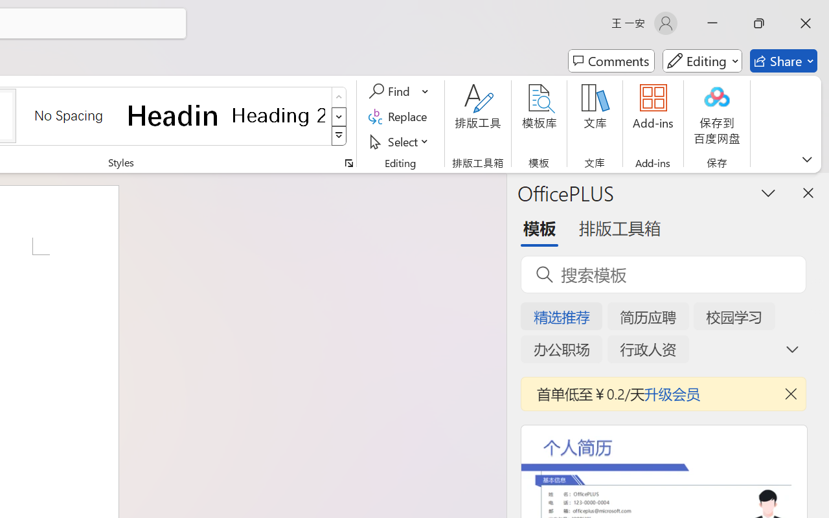  Describe the element at coordinates (426, 91) in the screenshot. I see `More Options` at that location.